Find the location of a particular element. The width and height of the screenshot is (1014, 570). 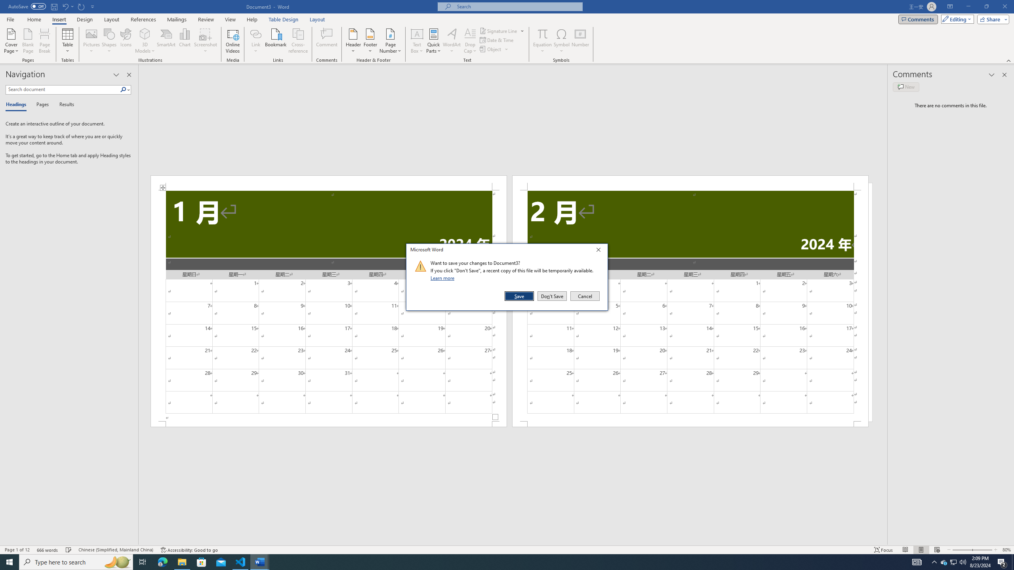

Start is located at coordinates (954, 562).